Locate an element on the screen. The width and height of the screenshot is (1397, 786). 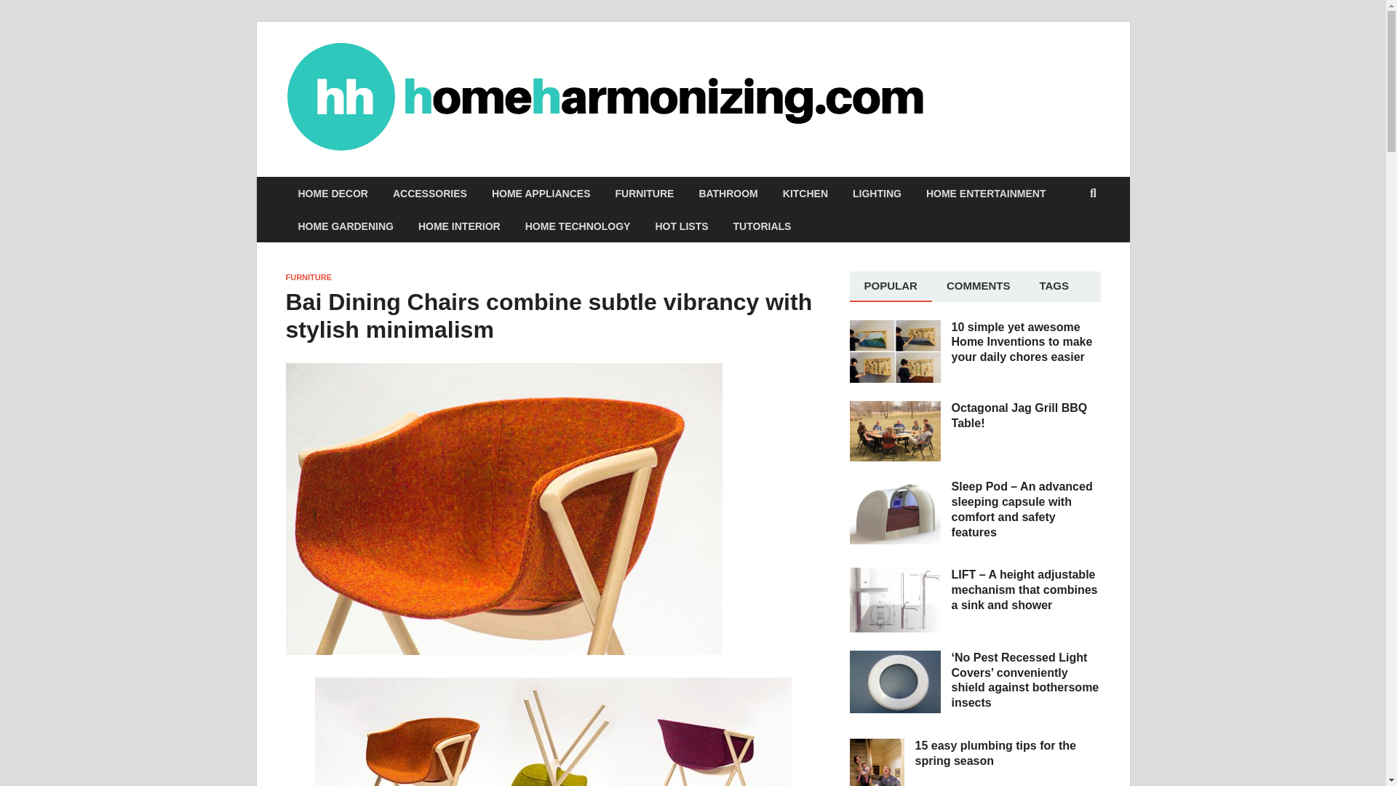
HOME TECHNOLOGY is located at coordinates (578, 226).